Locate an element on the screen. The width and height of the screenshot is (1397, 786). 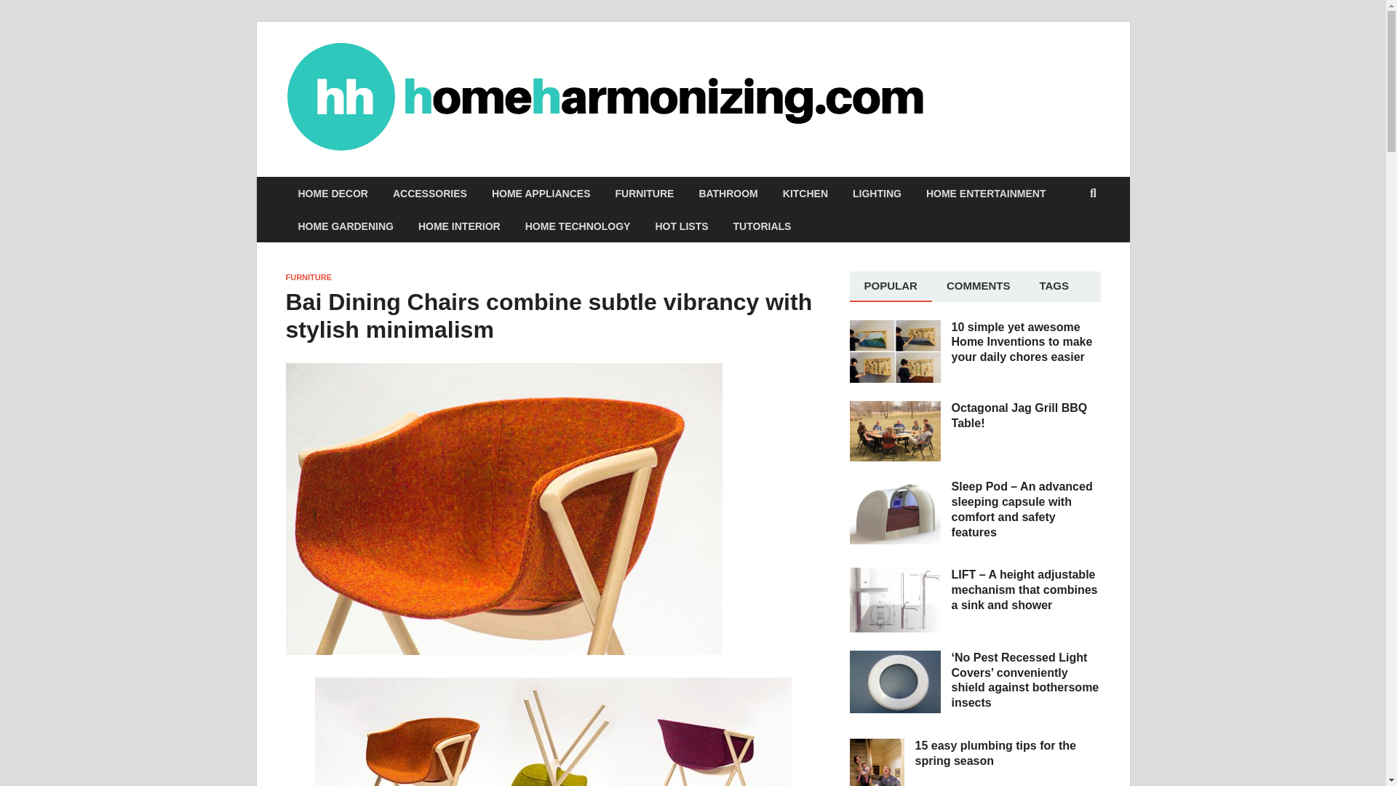
HOME TECHNOLOGY is located at coordinates (578, 226).